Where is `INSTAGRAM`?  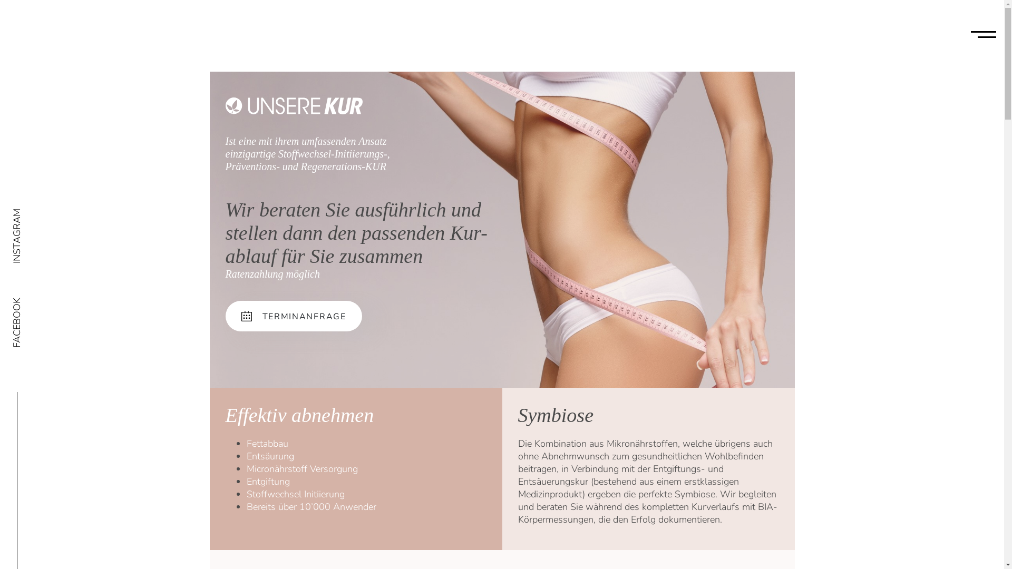 INSTAGRAM is located at coordinates (38, 215).